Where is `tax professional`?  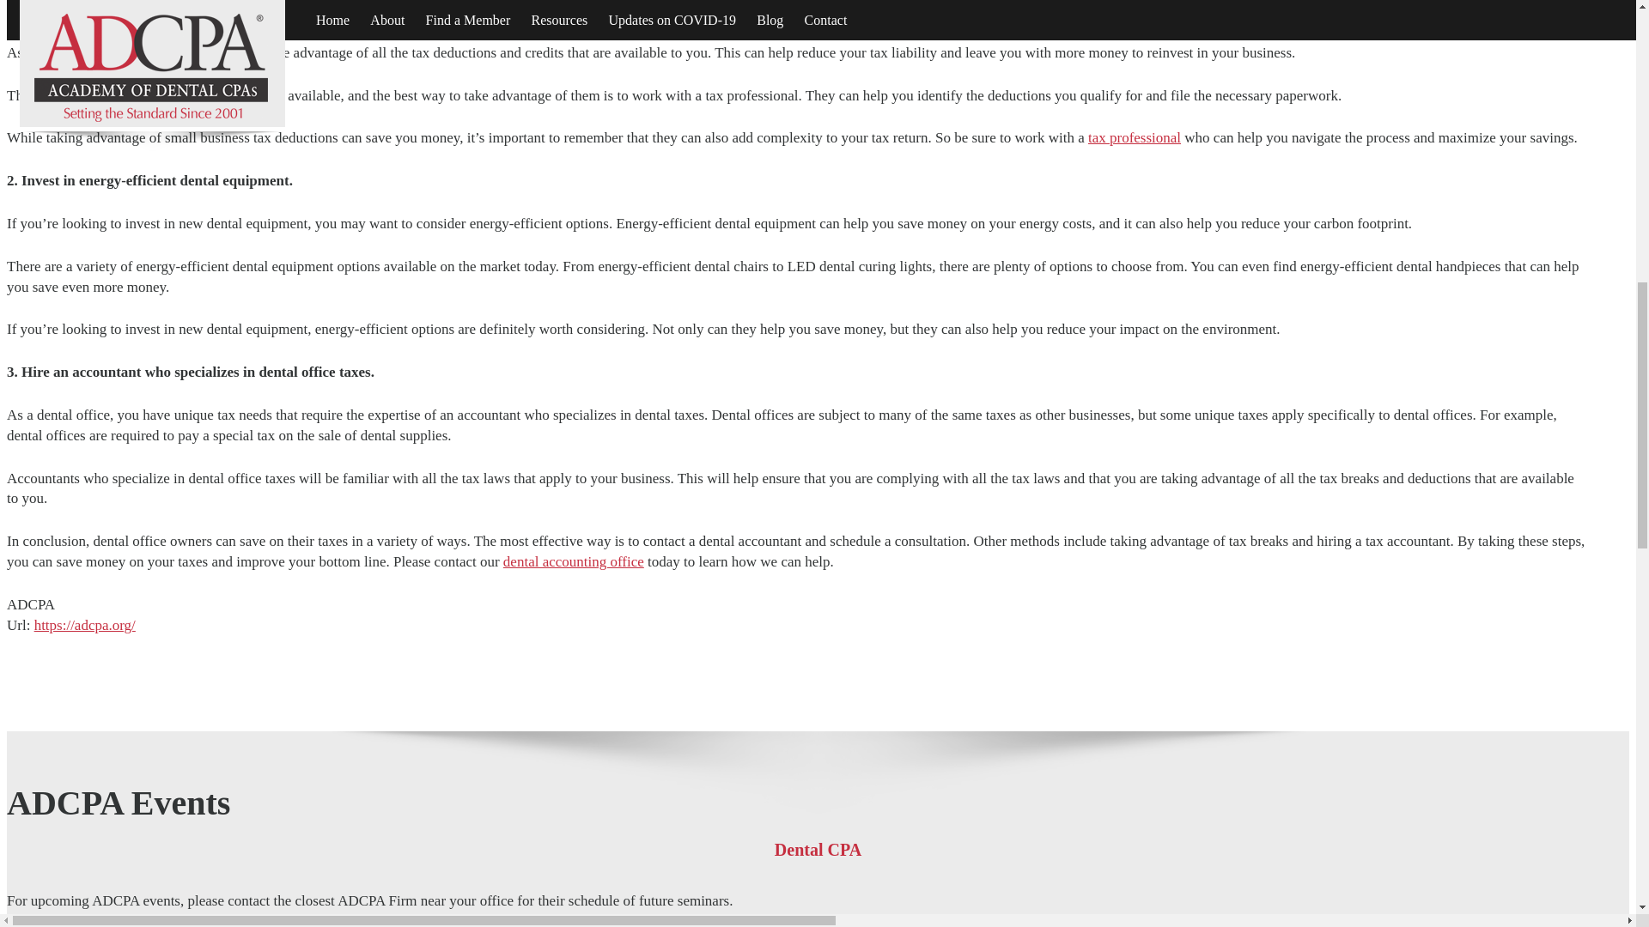
tax professional is located at coordinates (1134, 137).